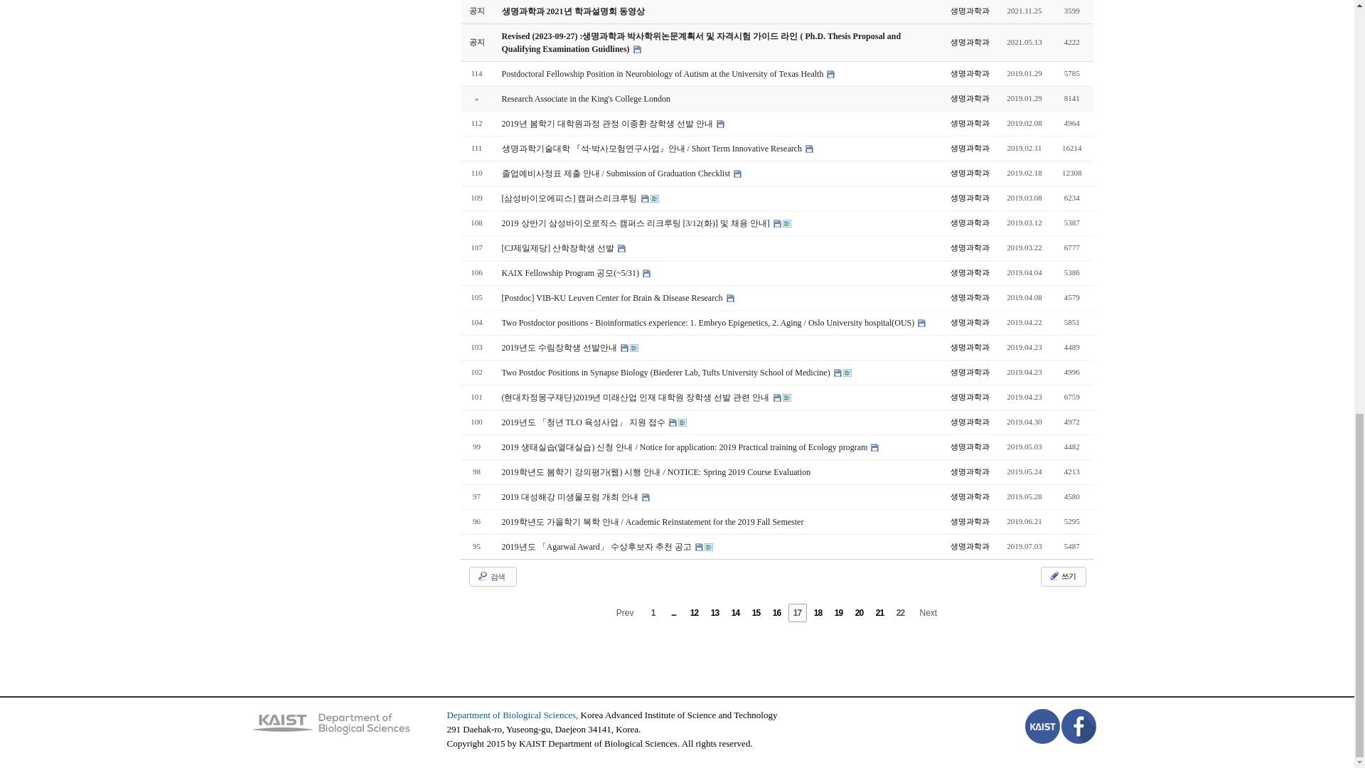 This screenshot has height=768, width=1365. What do you see at coordinates (637, 48) in the screenshot?
I see `file` at bounding box center [637, 48].